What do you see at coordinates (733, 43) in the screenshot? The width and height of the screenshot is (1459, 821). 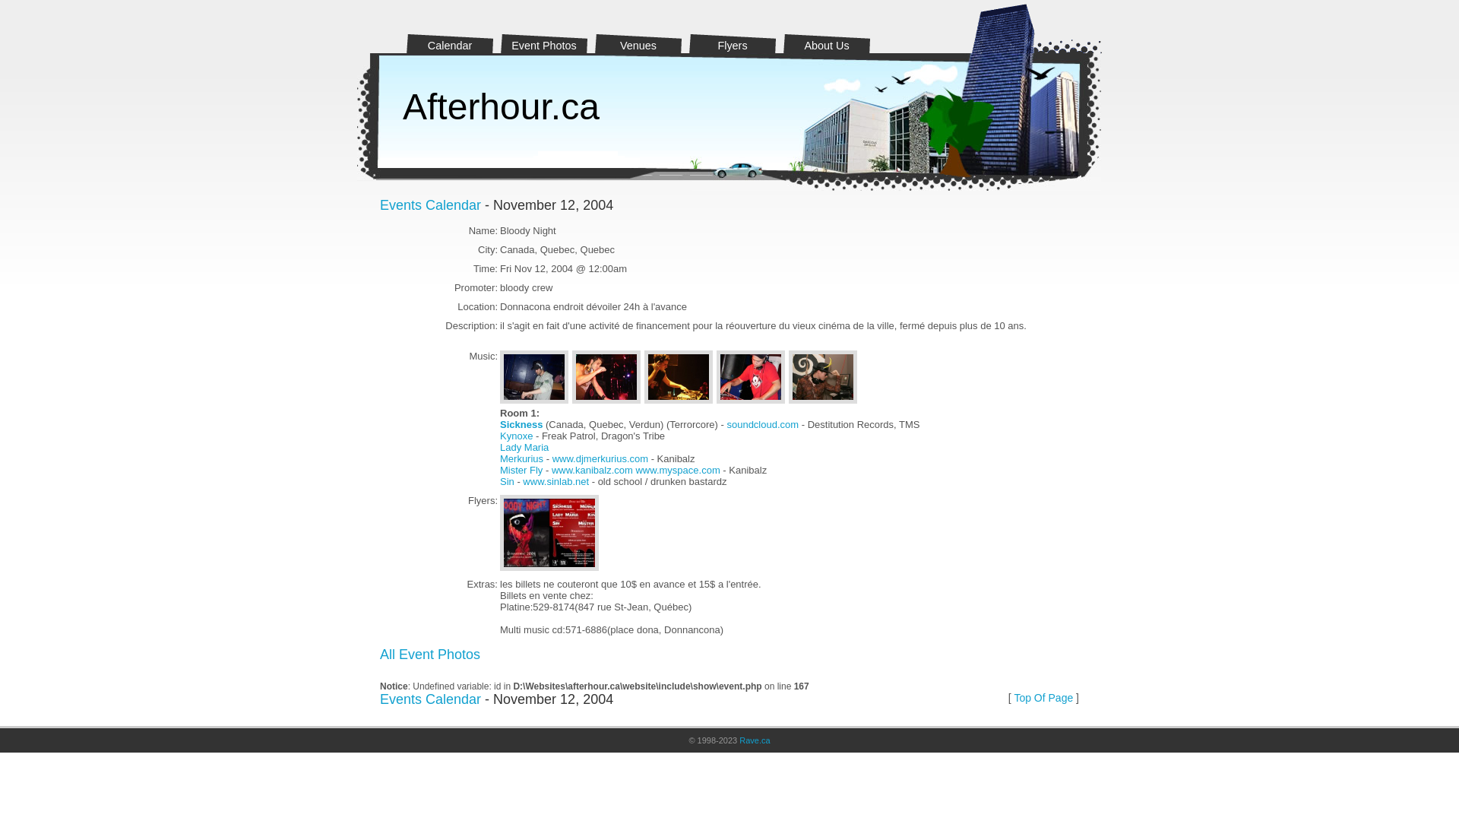 I see `Flyers` at bounding box center [733, 43].